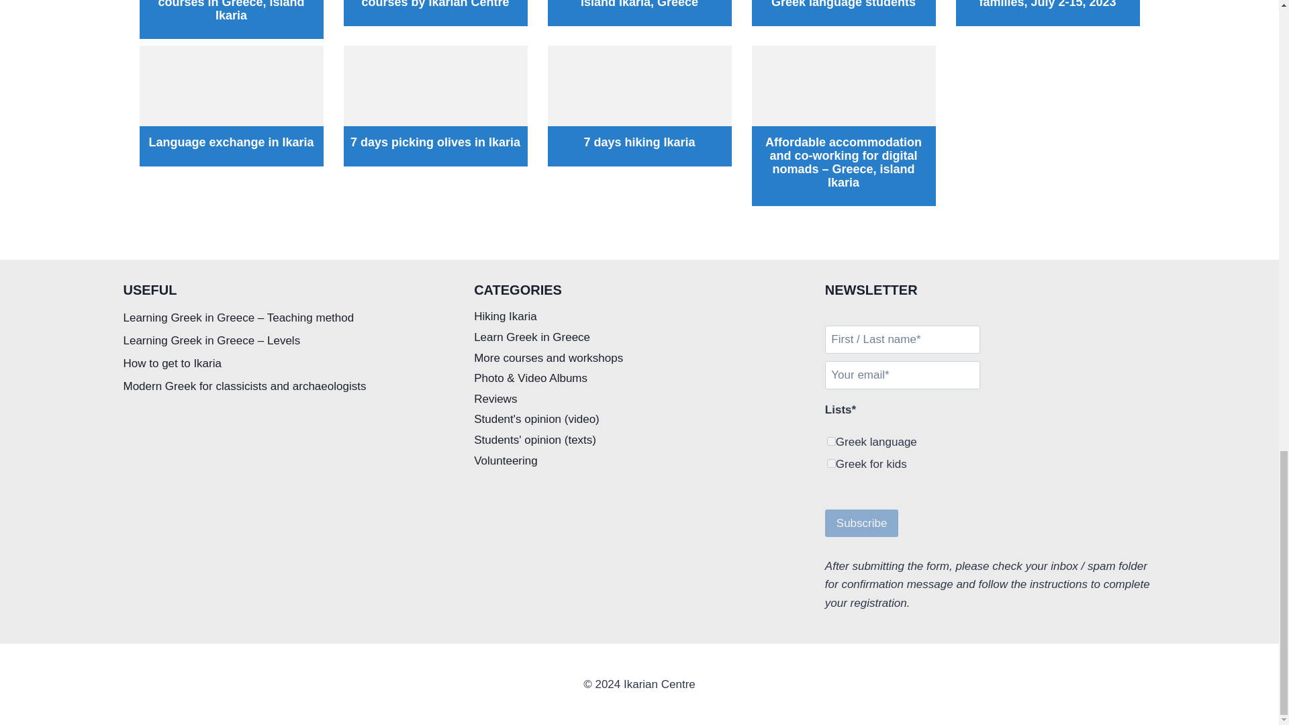 The width and height of the screenshot is (1289, 725). I want to click on Subscribe, so click(861, 524).